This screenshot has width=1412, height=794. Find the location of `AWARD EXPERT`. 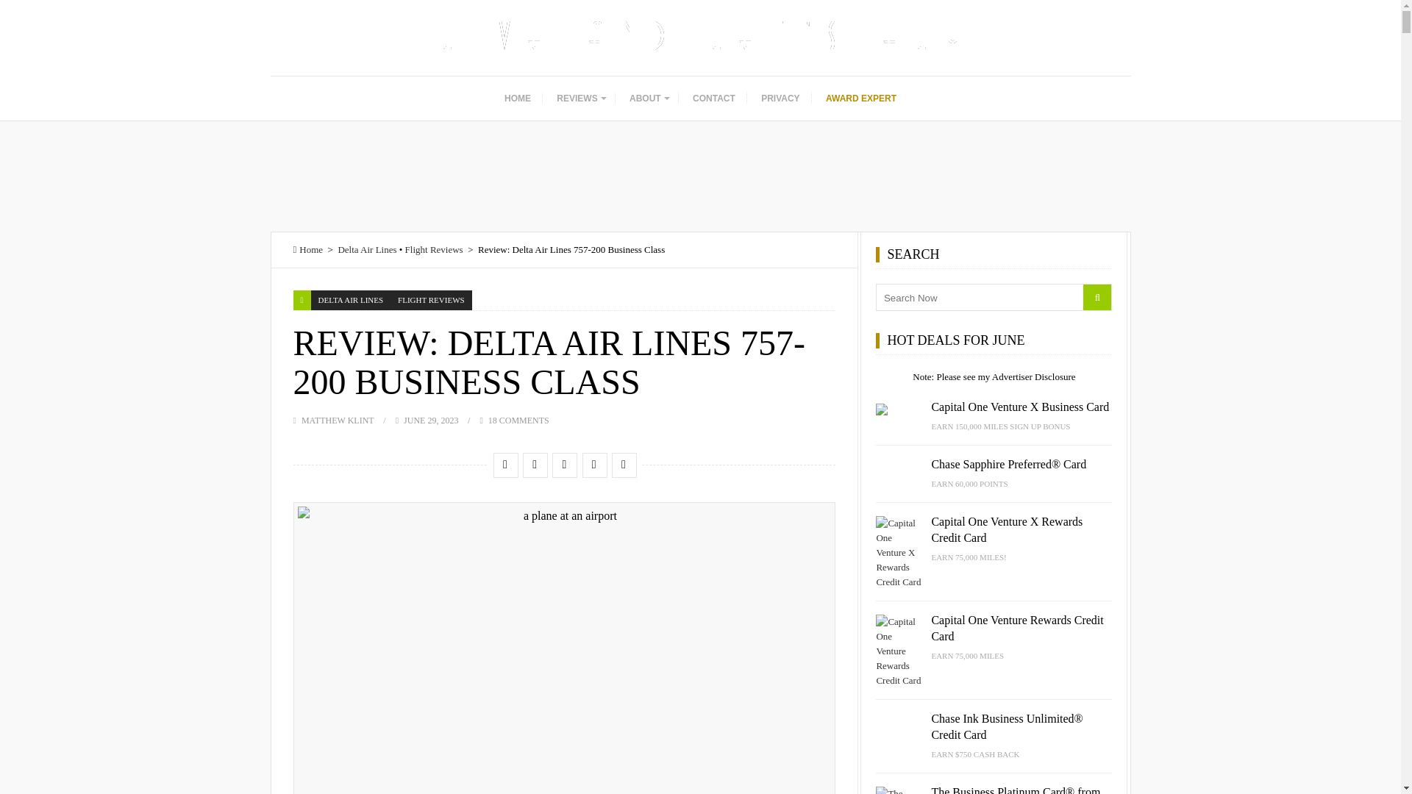

AWARD EXPERT is located at coordinates (860, 99).